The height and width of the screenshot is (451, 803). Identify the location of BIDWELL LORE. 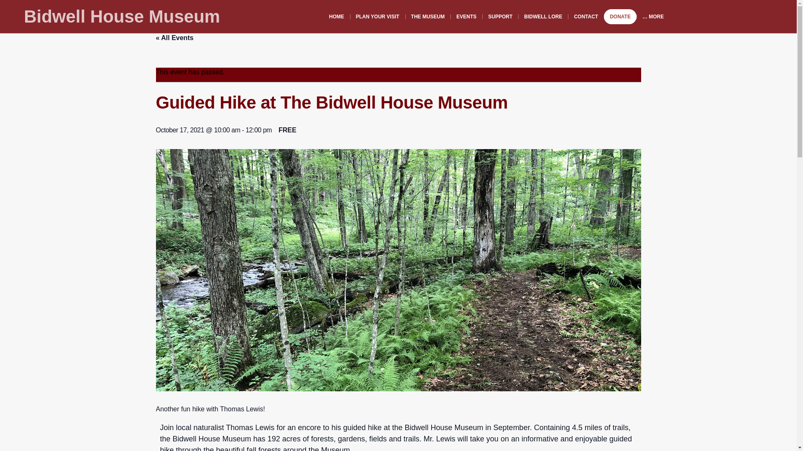
(543, 16).